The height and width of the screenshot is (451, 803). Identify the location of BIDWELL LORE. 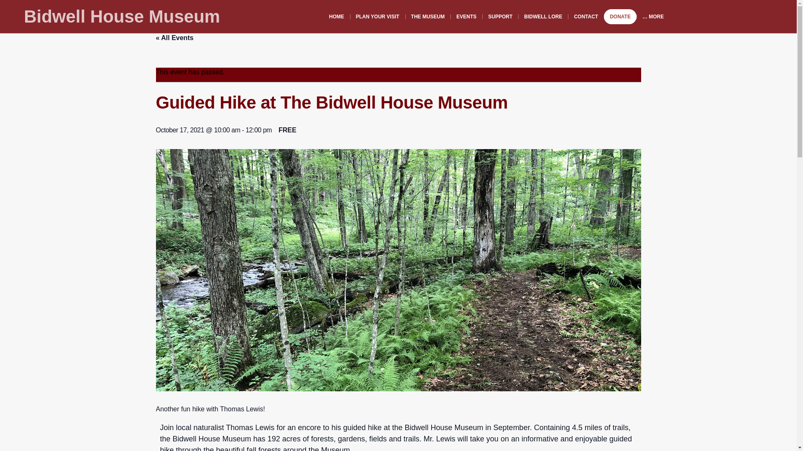
(543, 16).